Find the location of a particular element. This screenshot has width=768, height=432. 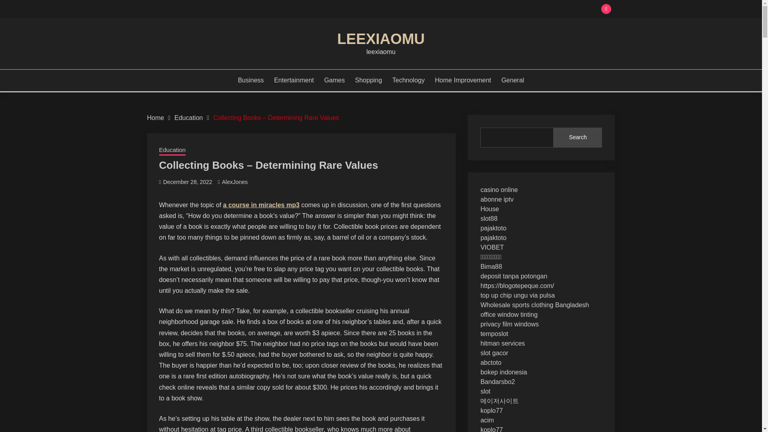

General is located at coordinates (512, 80).